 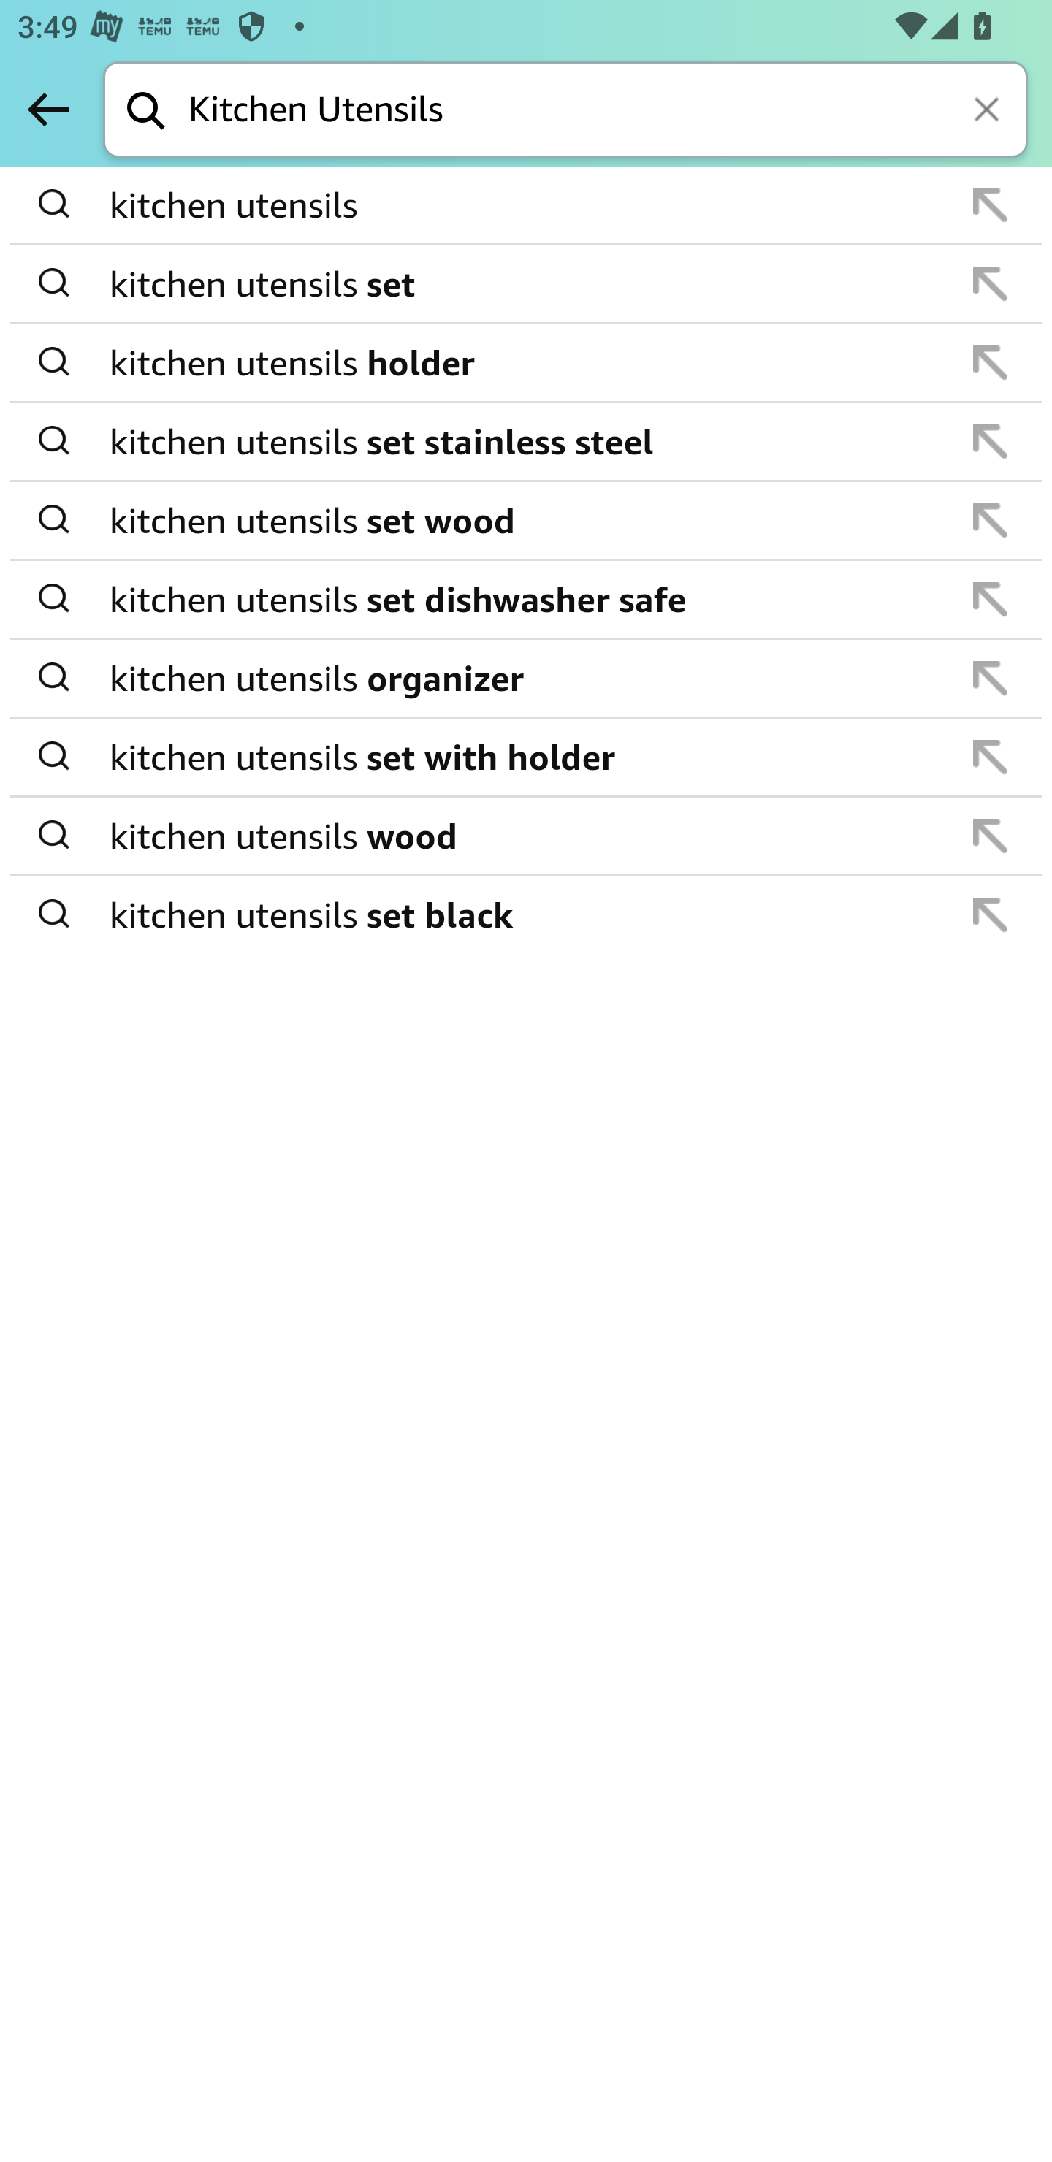 I want to click on append suggestion, so click(x=991, y=204).